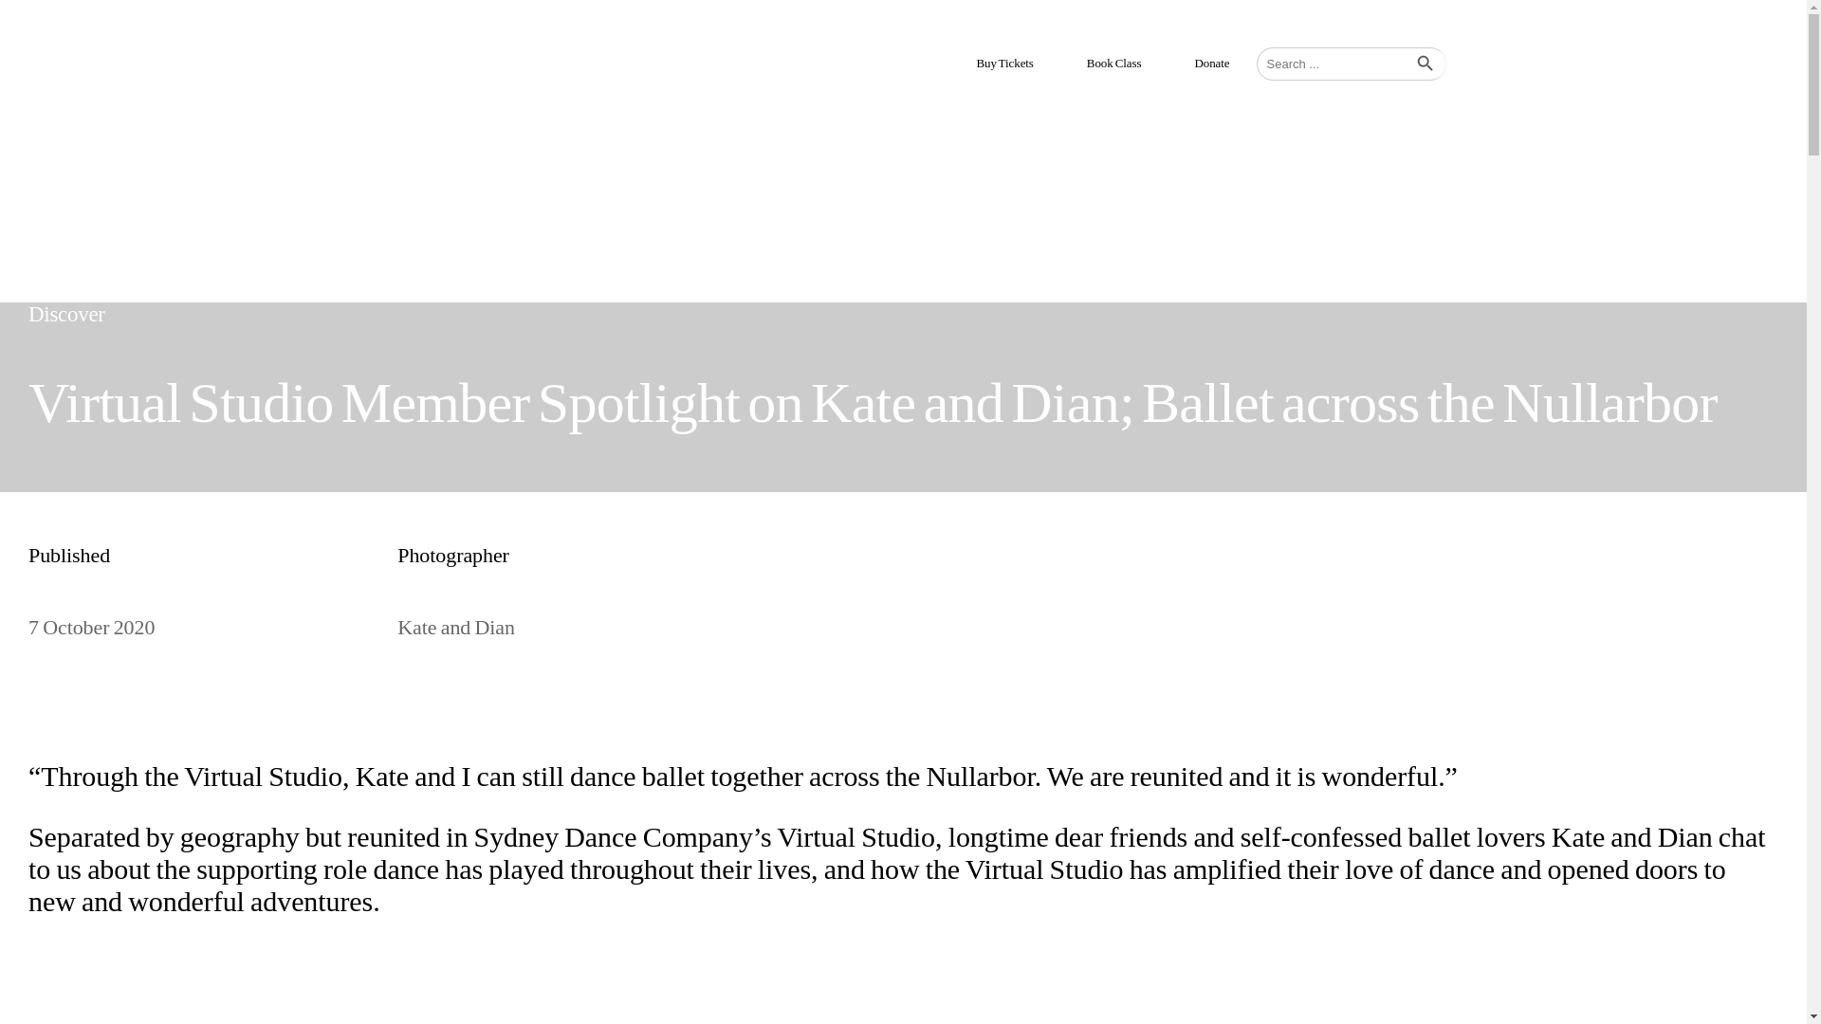 The width and height of the screenshot is (1821, 1024). Describe the element at coordinates (1428, 68) in the screenshot. I see `Search Button` at that location.